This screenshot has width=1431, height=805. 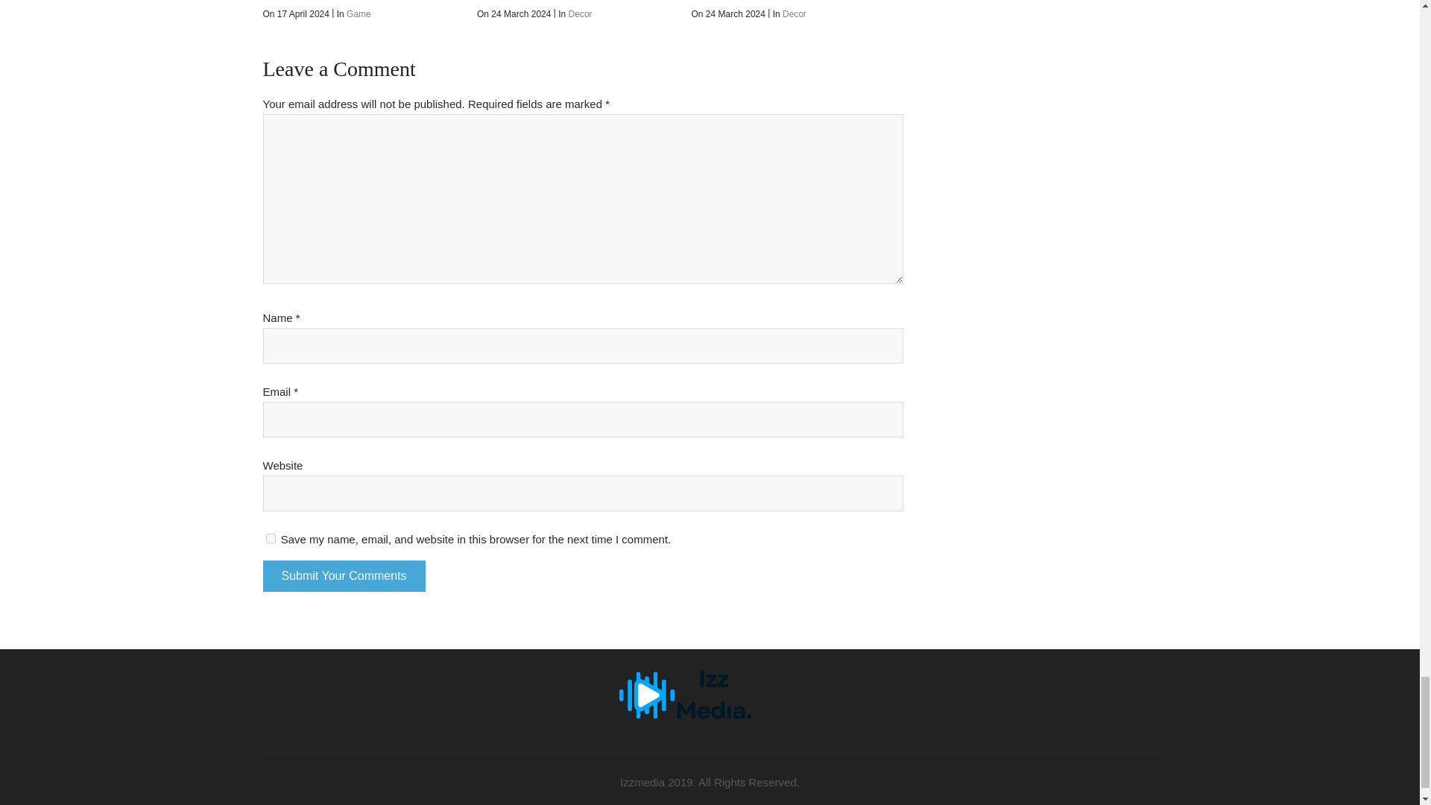 I want to click on Decor, so click(x=580, y=13).